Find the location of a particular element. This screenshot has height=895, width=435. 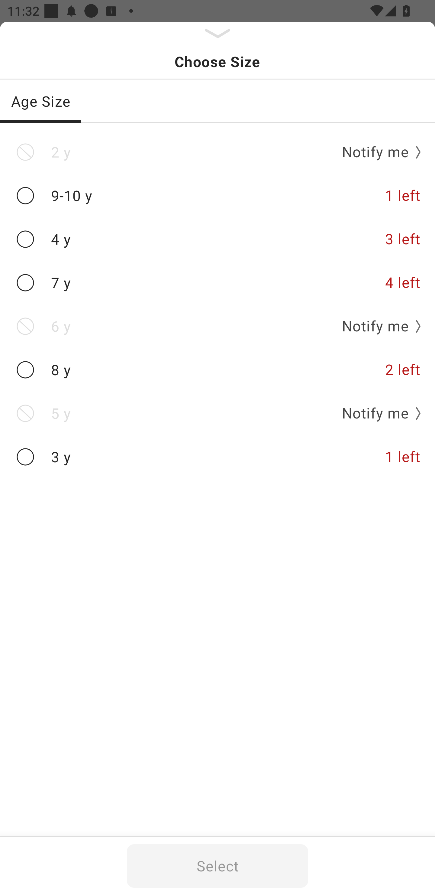

Notify me is located at coordinates (378, 413).